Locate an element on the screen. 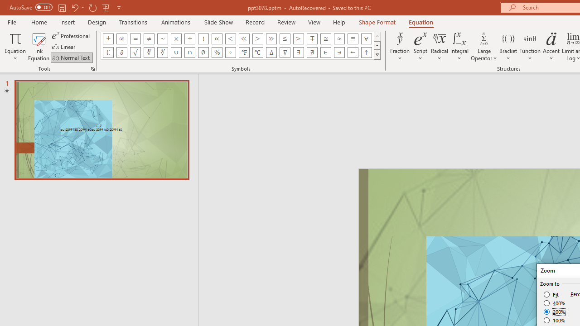 This screenshot has width=580, height=326. Equation Symbol Much Less Than is located at coordinates (244, 39).